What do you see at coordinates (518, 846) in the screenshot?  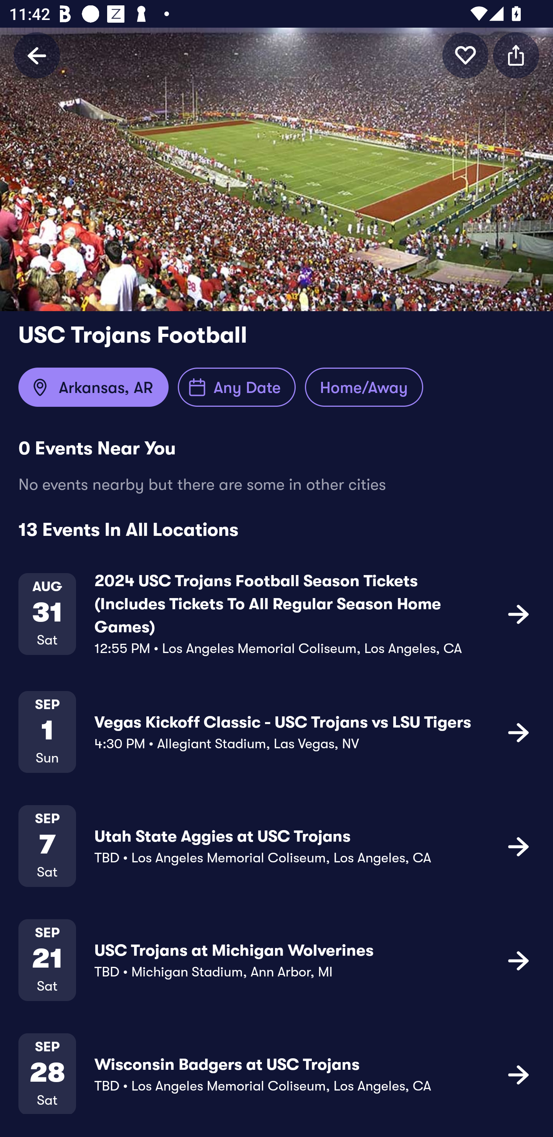 I see `icon button` at bounding box center [518, 846].